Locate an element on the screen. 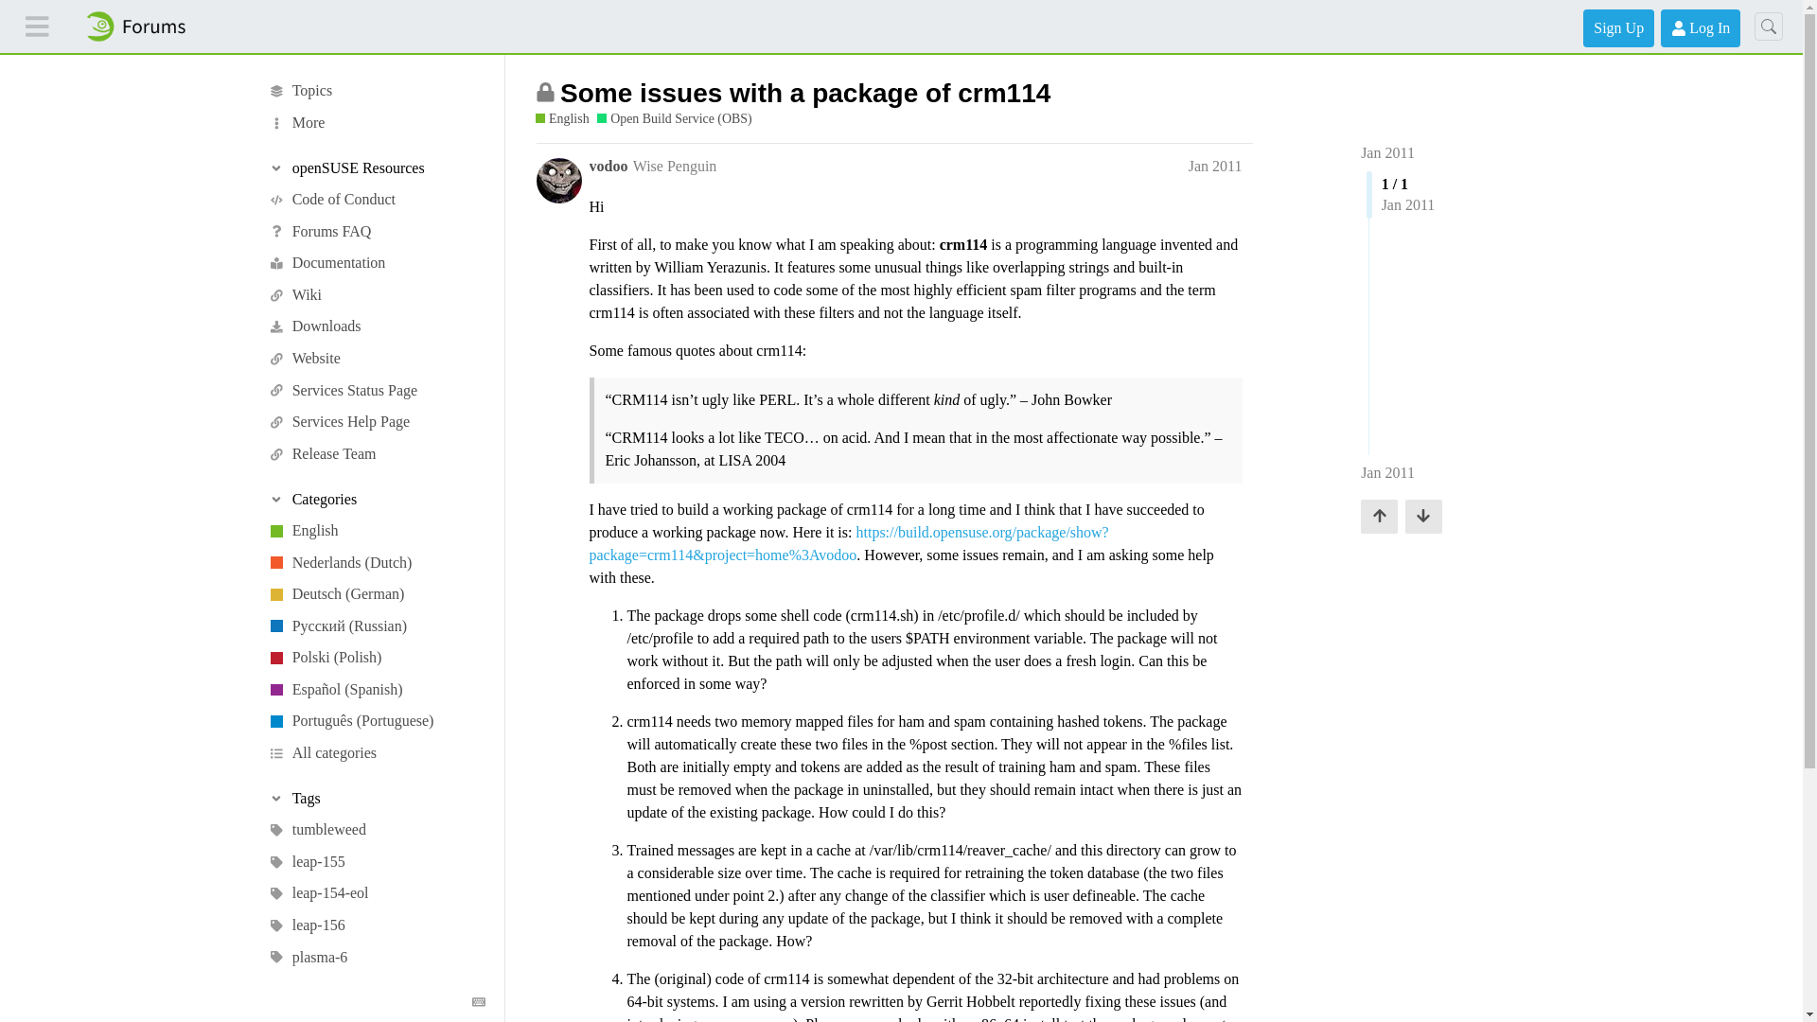 This screenshot has height=1022, width=1817. Search is located at coordinates (1768, 26).